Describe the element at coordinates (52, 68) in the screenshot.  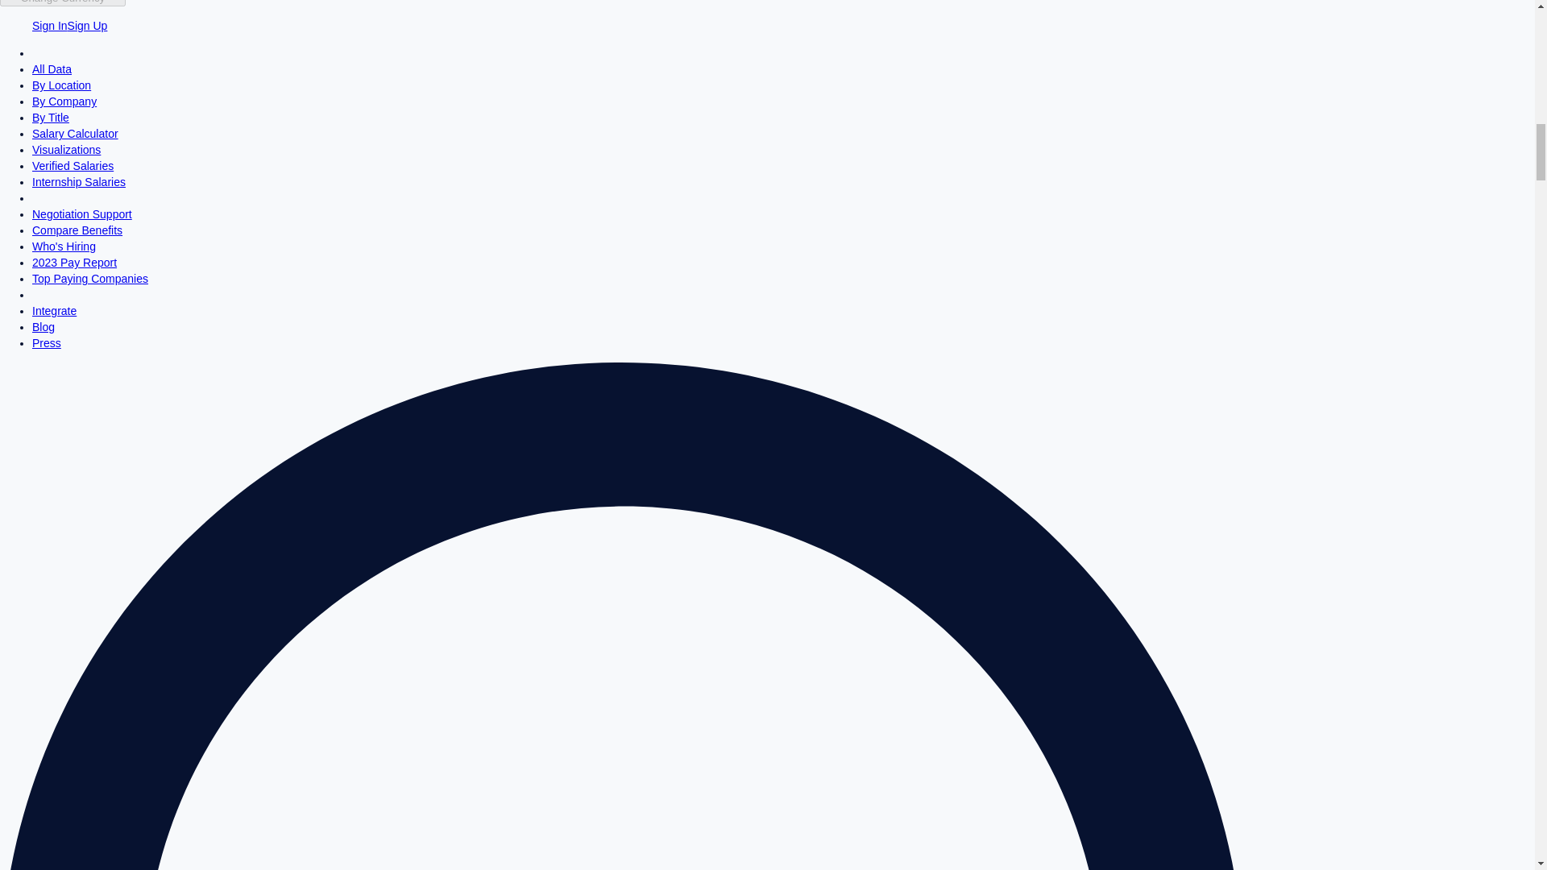
I see `All Data` at that location.